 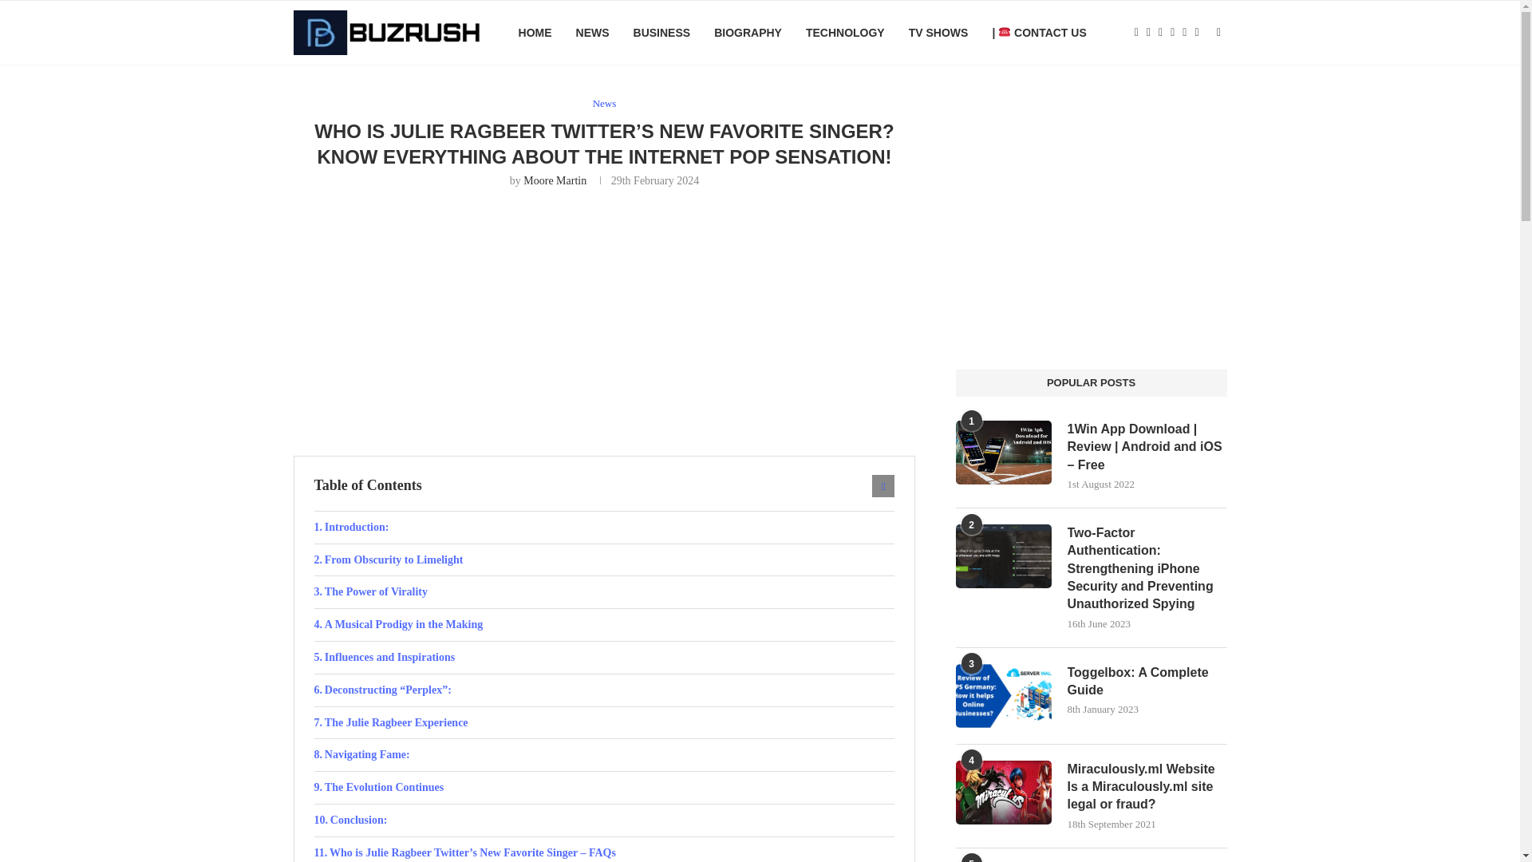 I want to click on From Obscurity to Limelight, so click(x=604, y=560).